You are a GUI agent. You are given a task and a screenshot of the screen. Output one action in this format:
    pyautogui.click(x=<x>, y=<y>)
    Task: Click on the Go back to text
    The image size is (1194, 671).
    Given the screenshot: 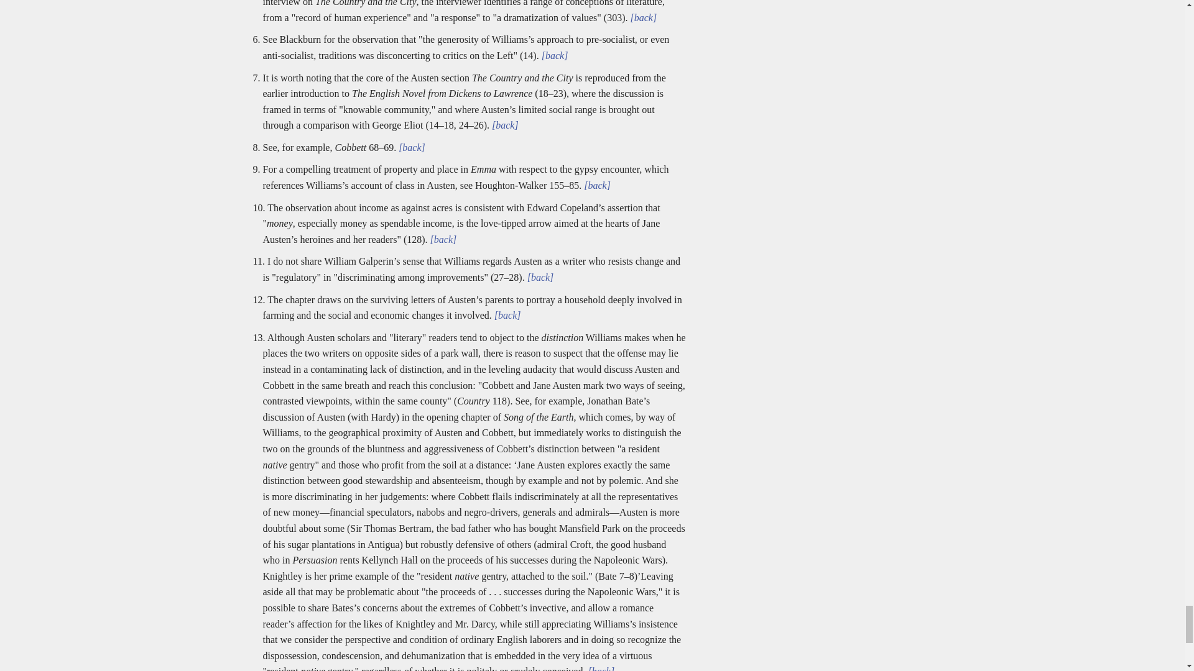 What is the action you would take?
    pyautogui.click(x=442, y=239)
    